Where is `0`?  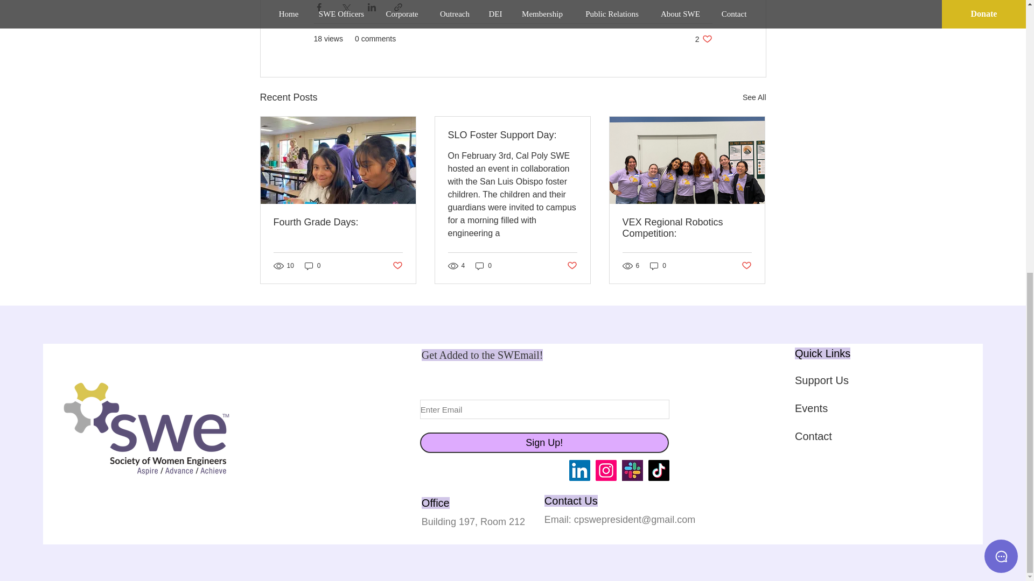 0 is located at coordinates (703, 39).